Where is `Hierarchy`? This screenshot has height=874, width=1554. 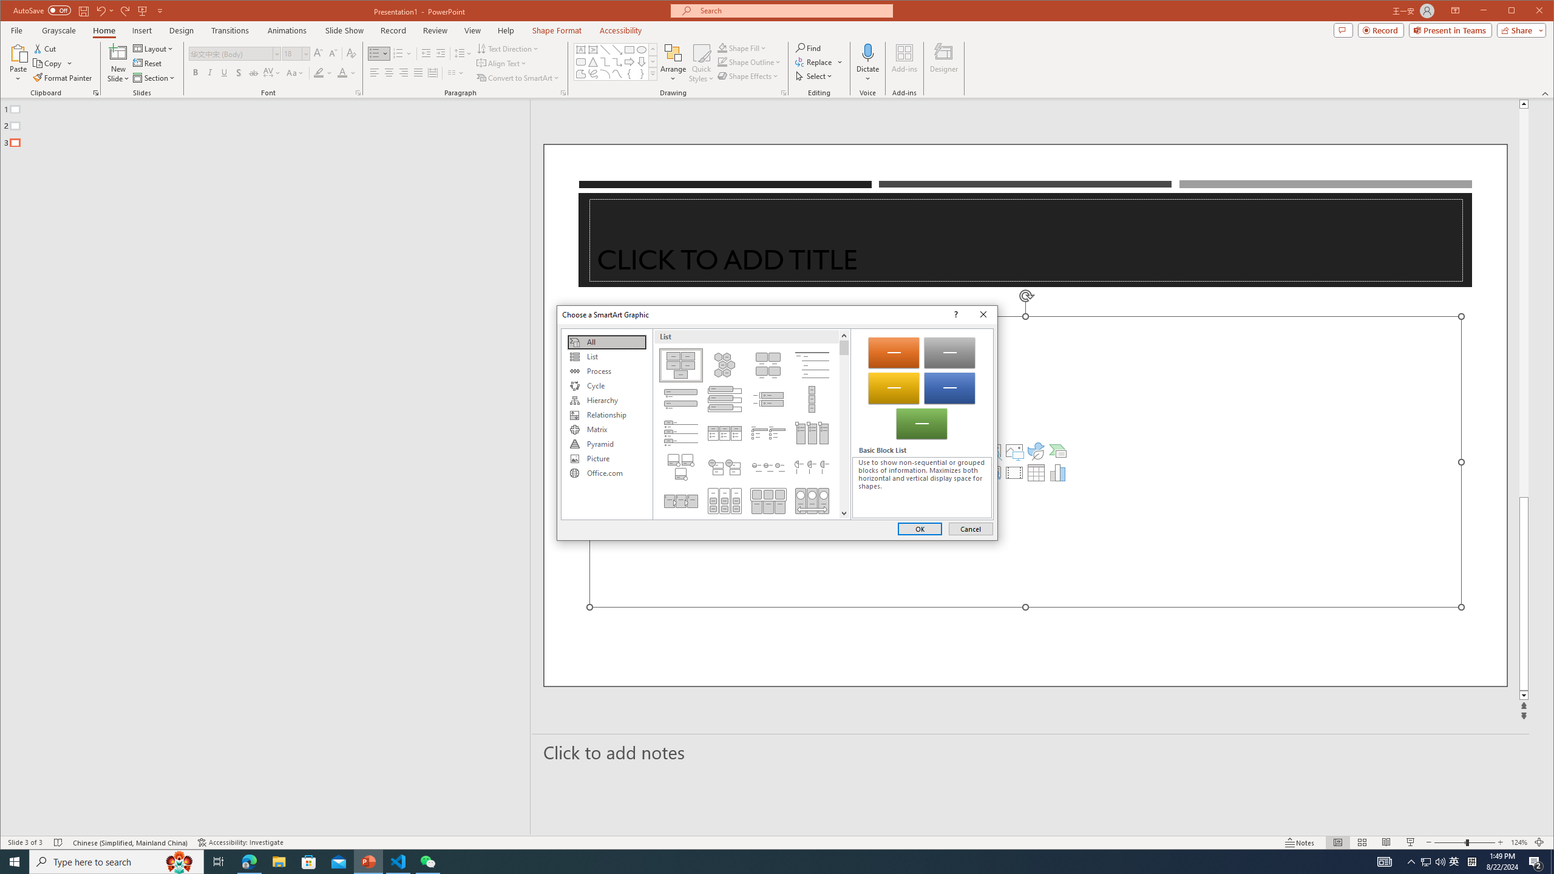
Hierarchy is located at coordinates (606, 401).